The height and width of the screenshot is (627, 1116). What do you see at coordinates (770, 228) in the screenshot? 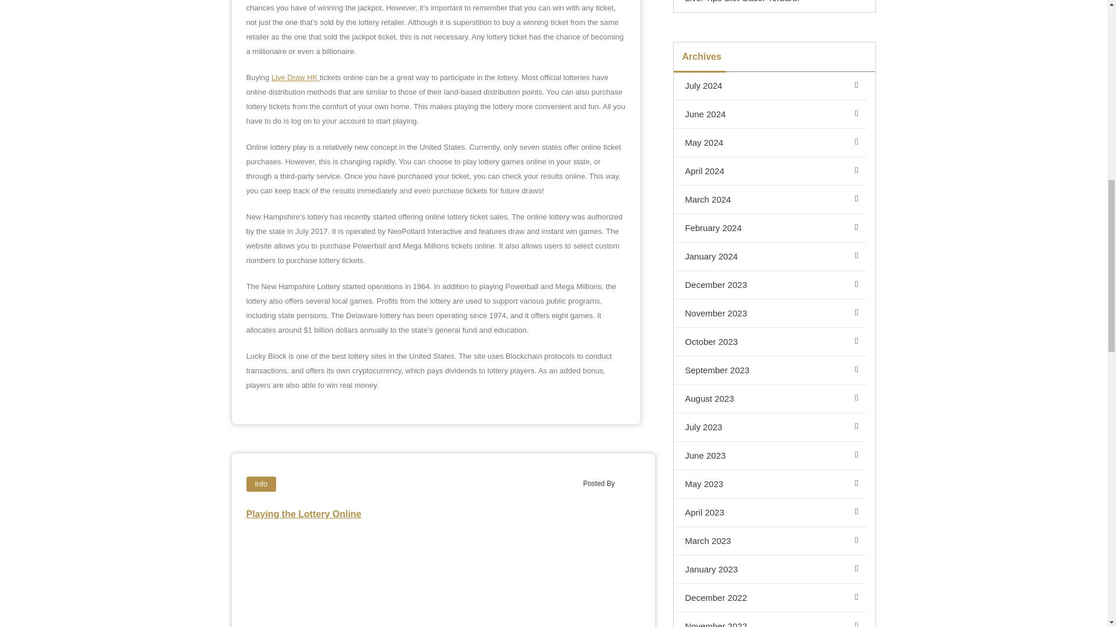
I see `February 2024` at bounding box center [770, 228].